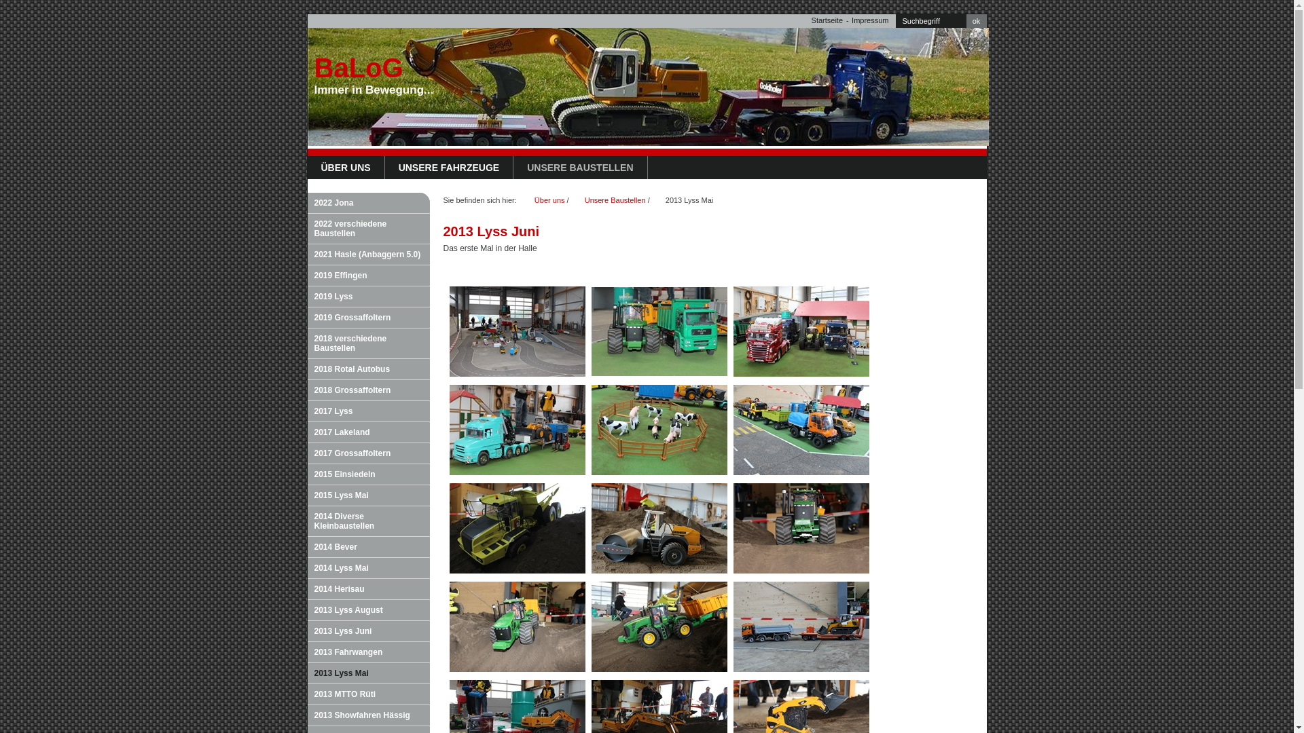 The image size is (1304, 733). What do you see at coordinates (450, 168) in the screenshot?
I see `UNSERE FAHRZEUGE` at bounding box center [450, 168].